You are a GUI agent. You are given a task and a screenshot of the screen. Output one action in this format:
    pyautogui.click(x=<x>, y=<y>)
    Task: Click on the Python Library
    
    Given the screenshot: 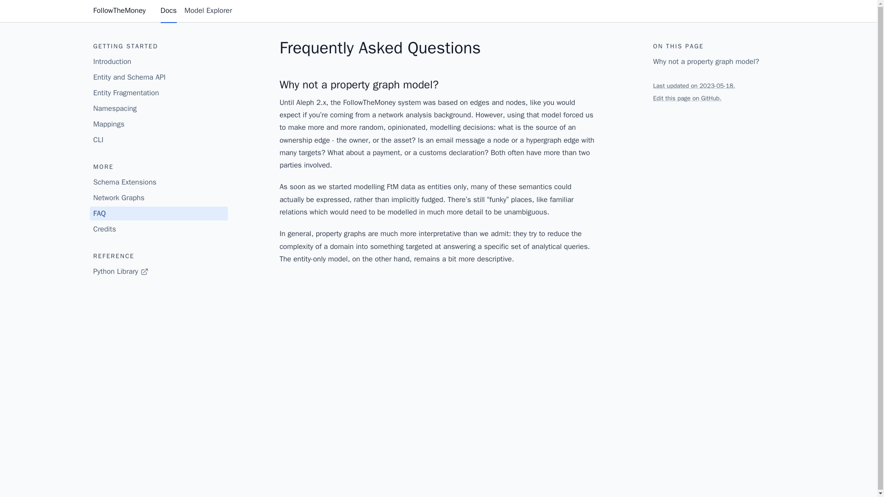 What is the action you would take?
    pyautogui.click(x=158, y=271)
    